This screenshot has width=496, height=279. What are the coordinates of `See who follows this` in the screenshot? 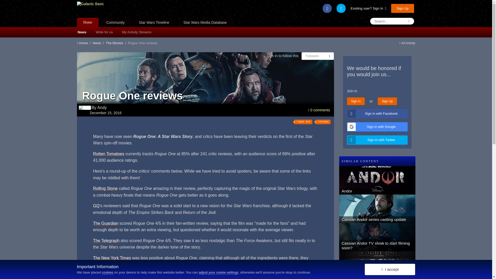 It's located at (330, 56).